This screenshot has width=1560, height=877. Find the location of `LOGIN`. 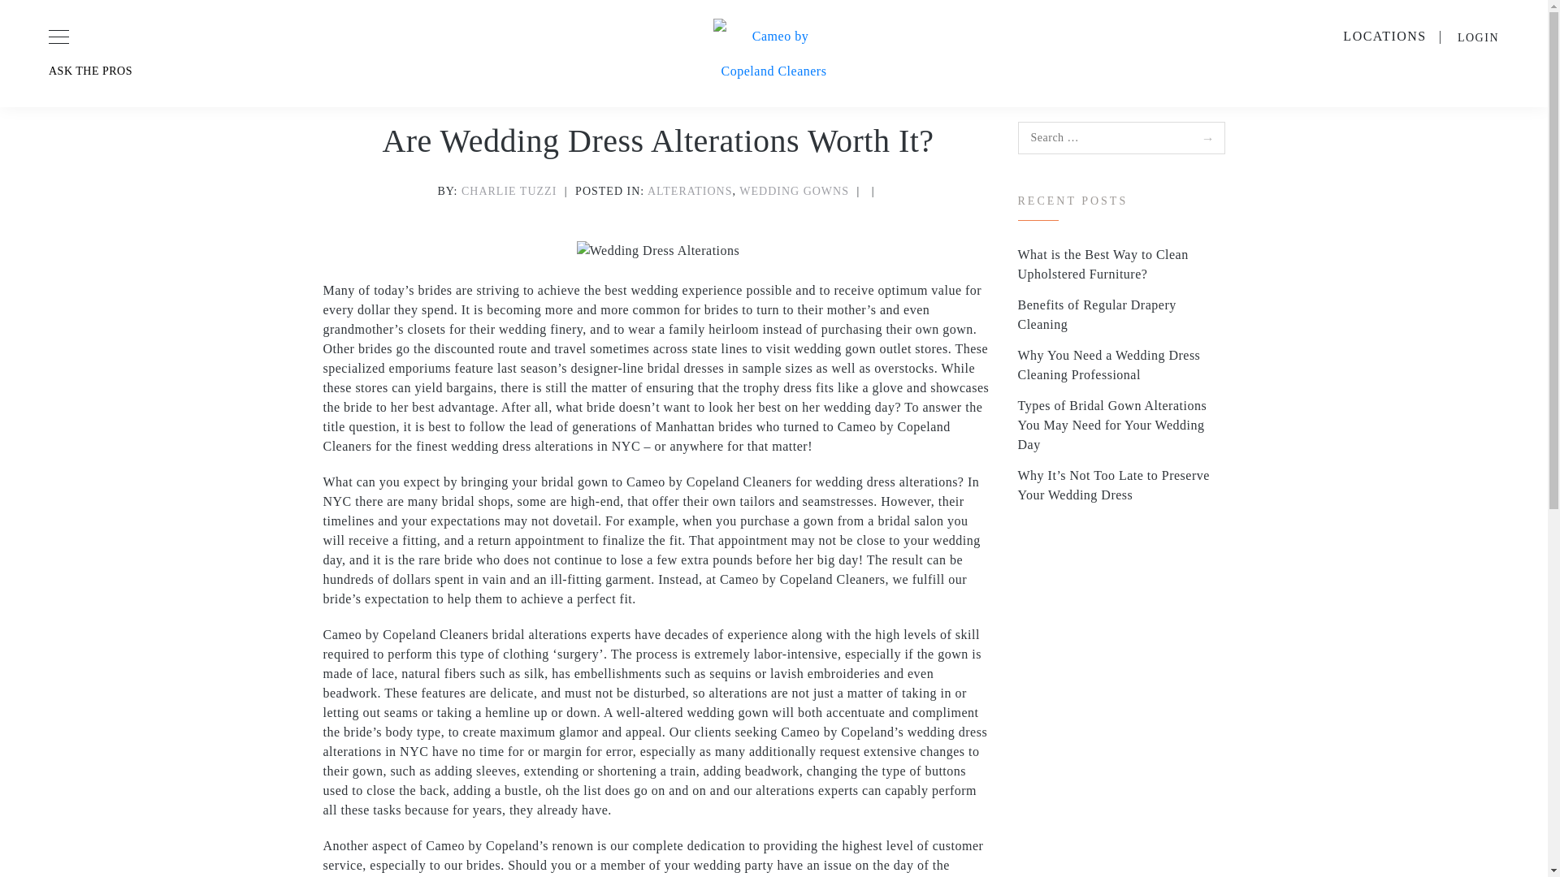

LOGIN is located at coordinates (1478, 37).